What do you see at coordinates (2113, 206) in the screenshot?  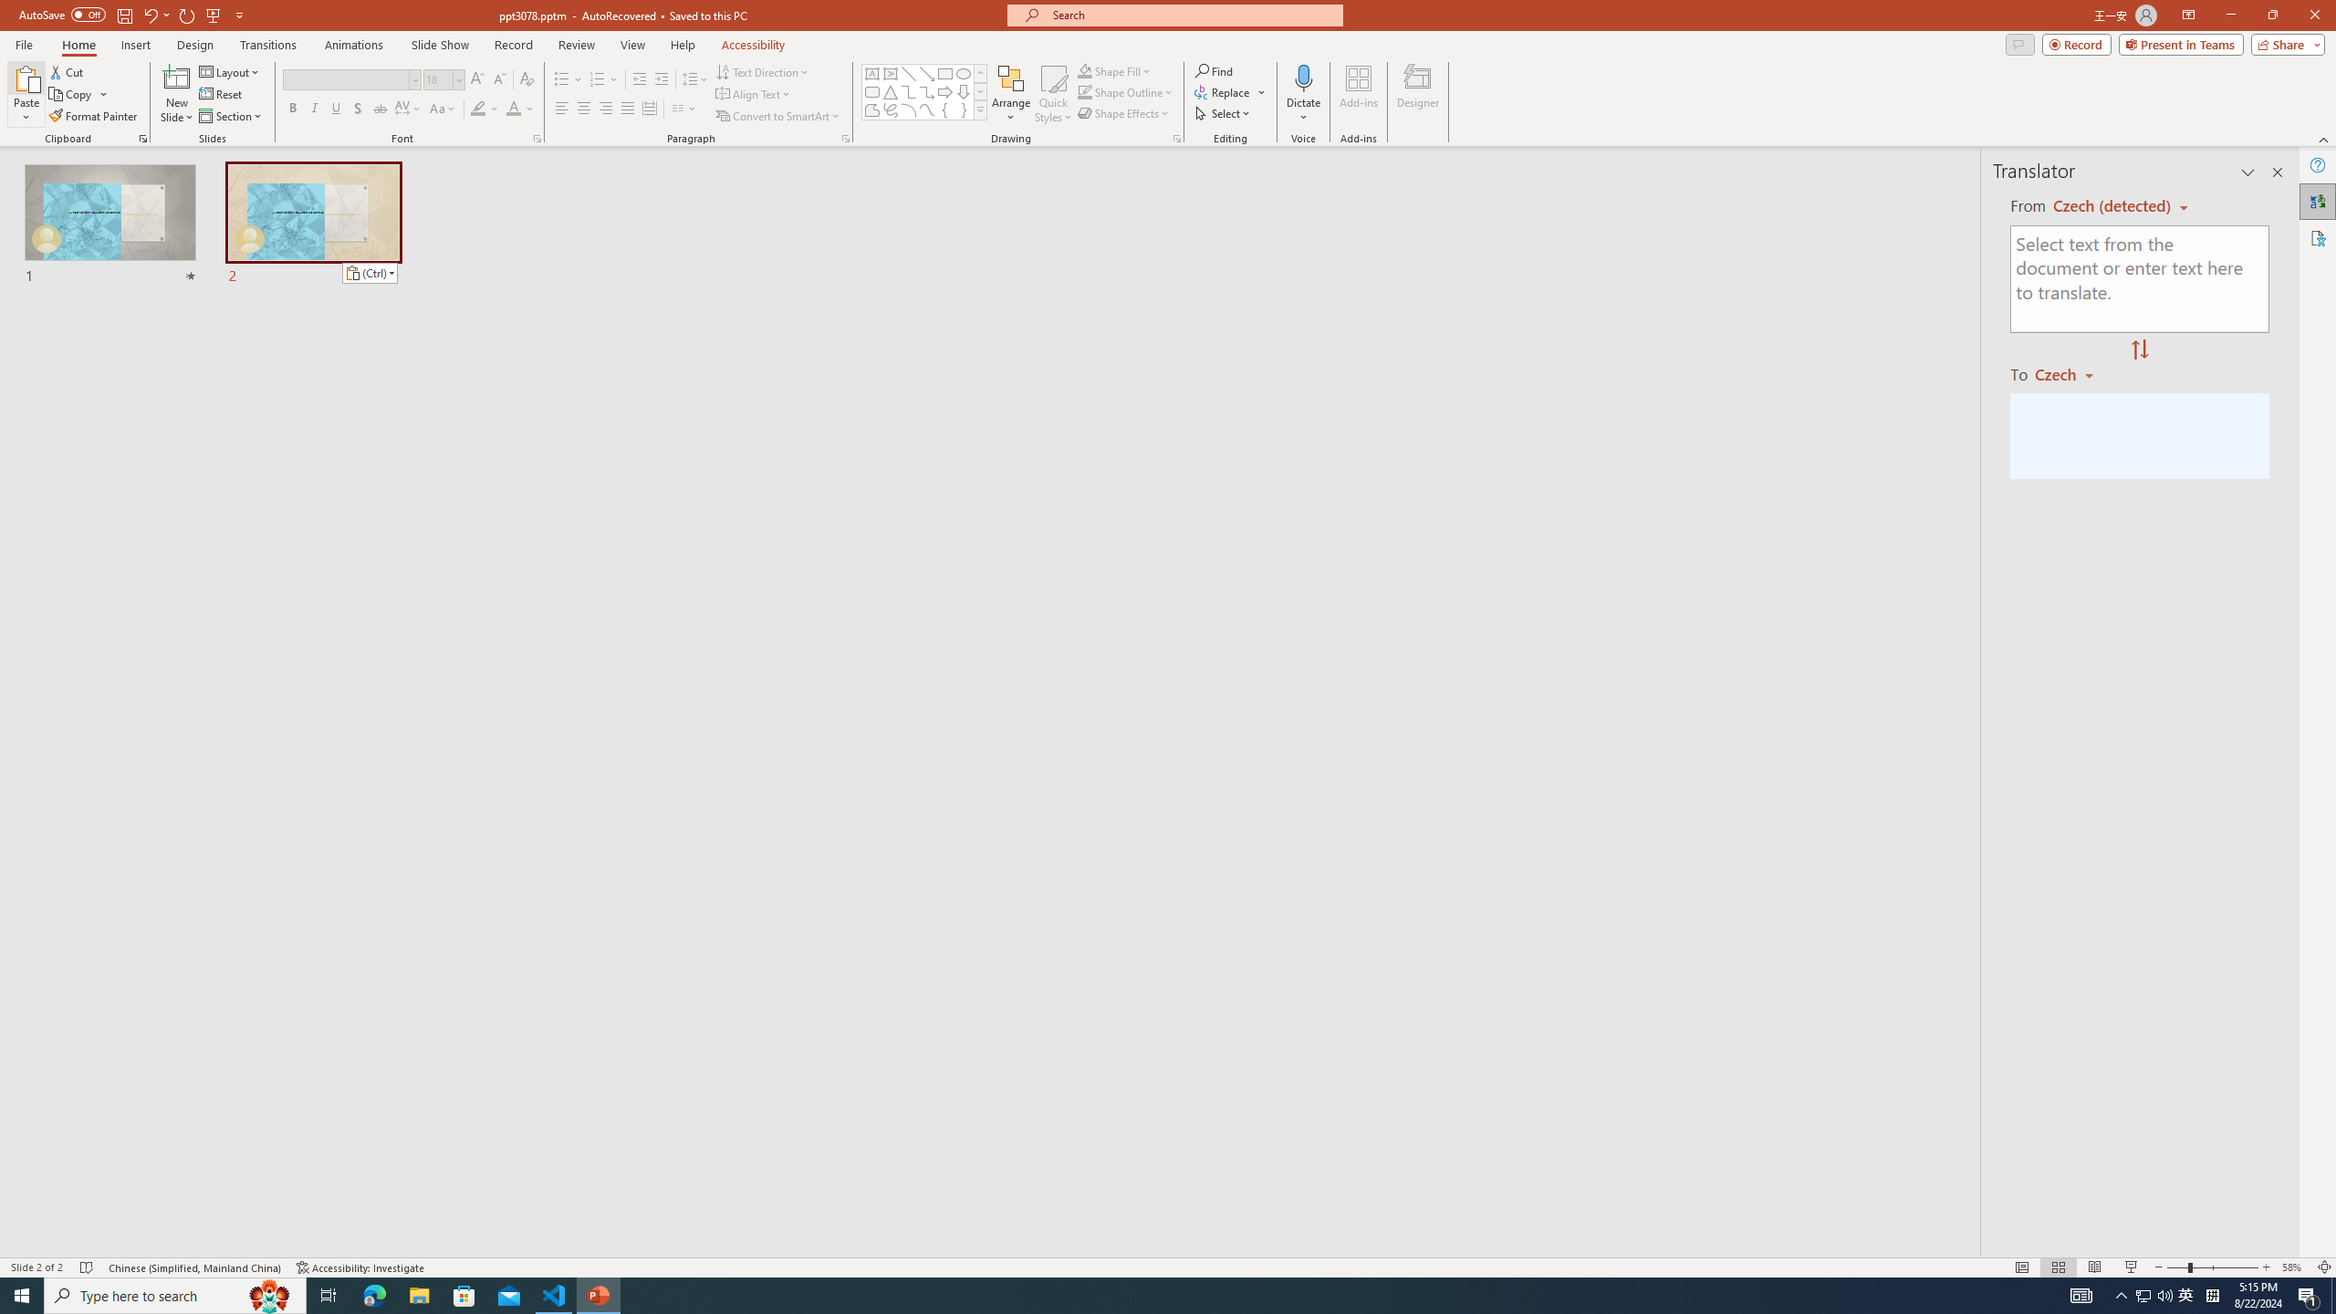 I see `Czech (detected)` at bounding box center [2113, 206].